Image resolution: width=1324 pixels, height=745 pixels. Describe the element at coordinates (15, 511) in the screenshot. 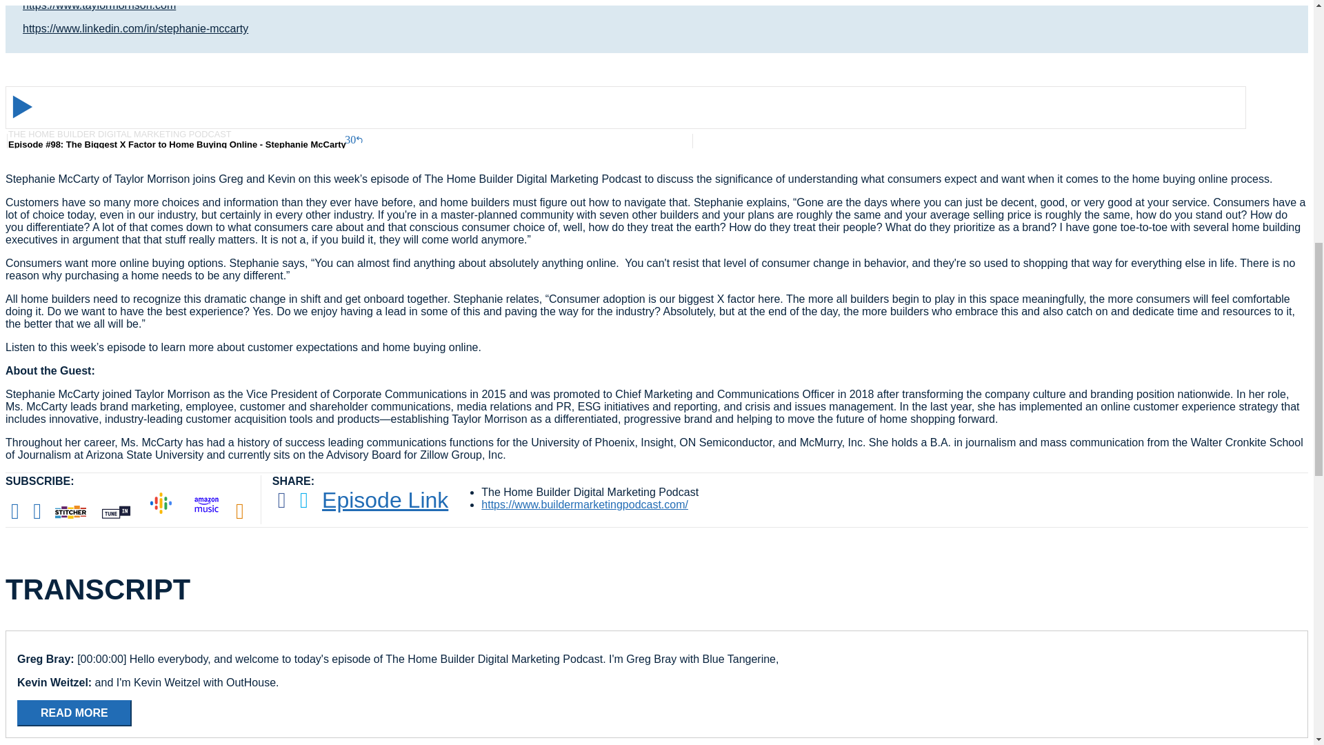

I see `Subscribe to Apple podcast` at that location.